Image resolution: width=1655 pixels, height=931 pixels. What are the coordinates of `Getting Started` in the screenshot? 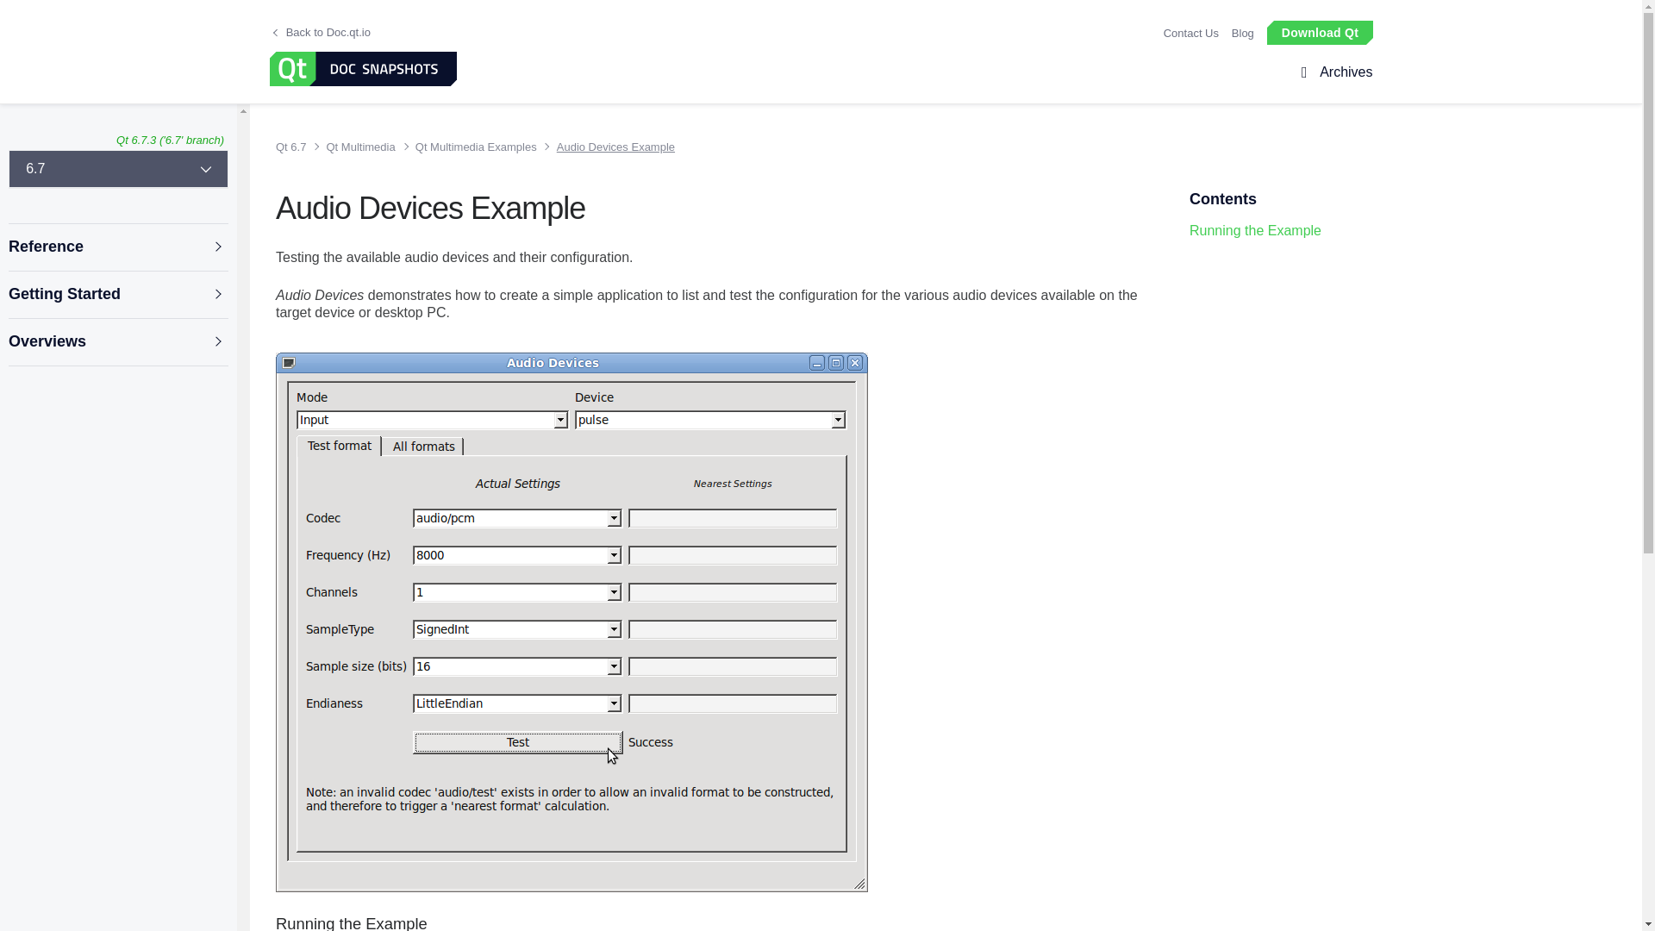 It's located at (117, 295).